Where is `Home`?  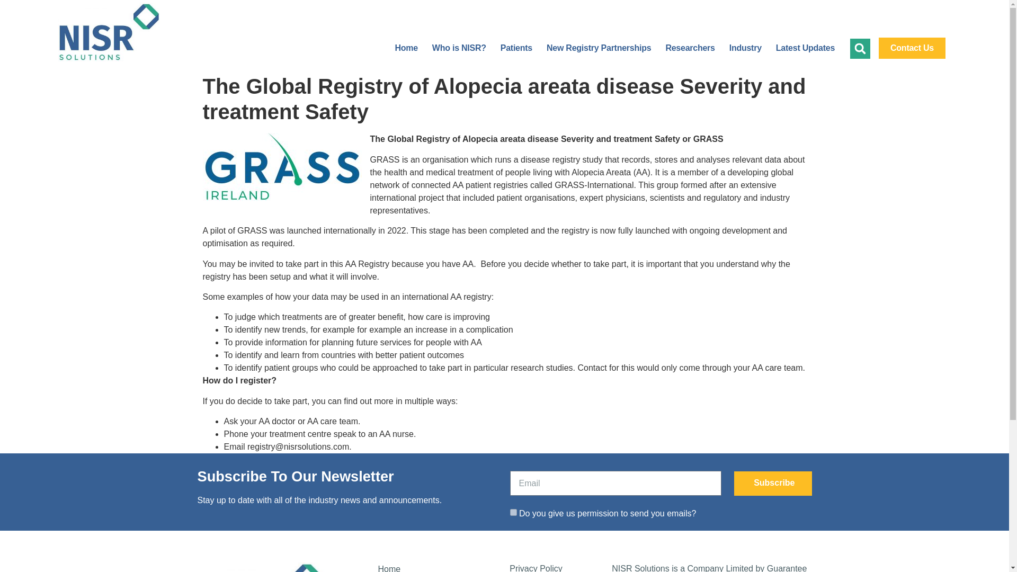 Home is located at coordinates (406, 48).